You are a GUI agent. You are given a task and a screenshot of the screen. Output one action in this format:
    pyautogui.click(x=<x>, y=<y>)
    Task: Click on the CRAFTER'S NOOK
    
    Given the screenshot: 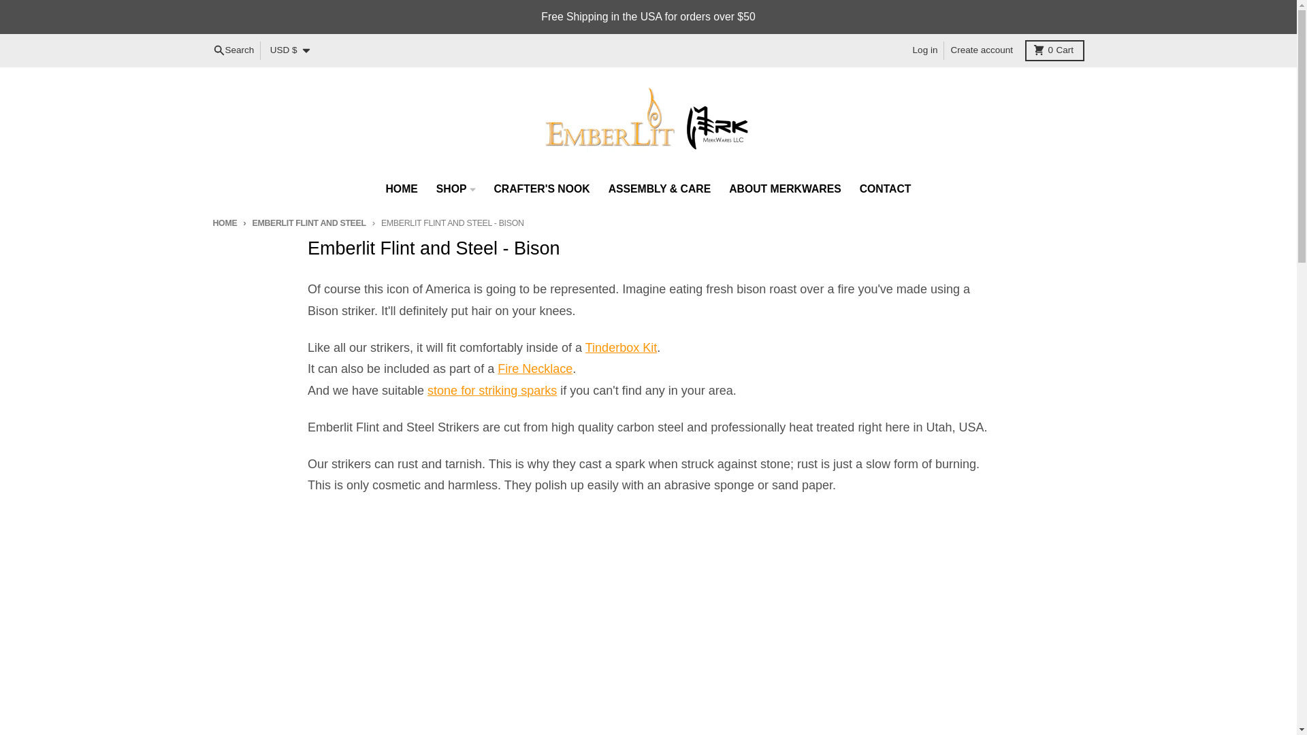 What is the action you would take?
    pyautogui.click(x=785, y=189)
    